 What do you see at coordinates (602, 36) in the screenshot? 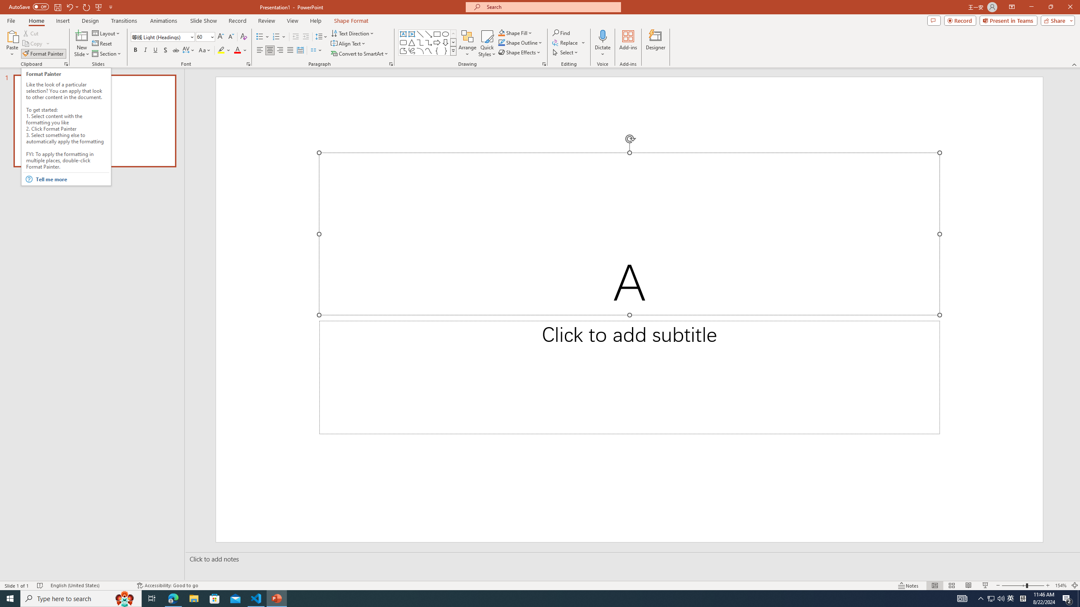
I see `Dictate` at bounding box center [602, 36].